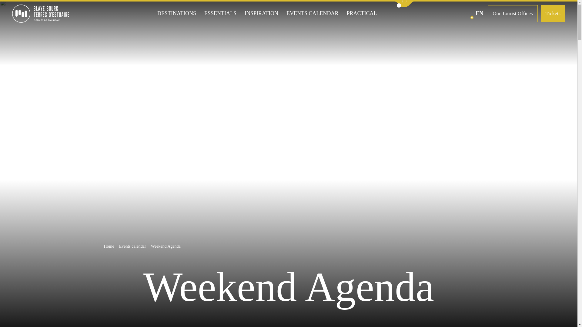 This screenshot has width=582, height=327. I want to click on EVENTS CALENDAR, so click(312, 13).